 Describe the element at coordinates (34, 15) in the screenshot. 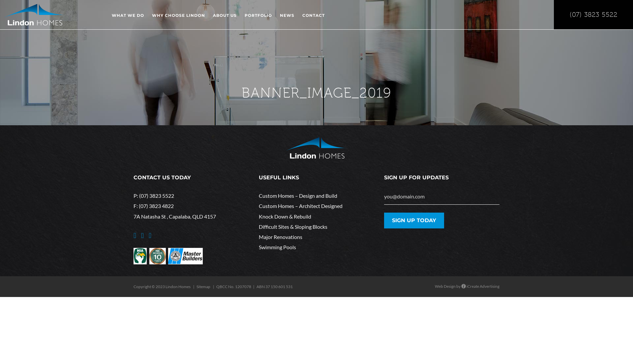

I see `Lindon Homes` at that location.